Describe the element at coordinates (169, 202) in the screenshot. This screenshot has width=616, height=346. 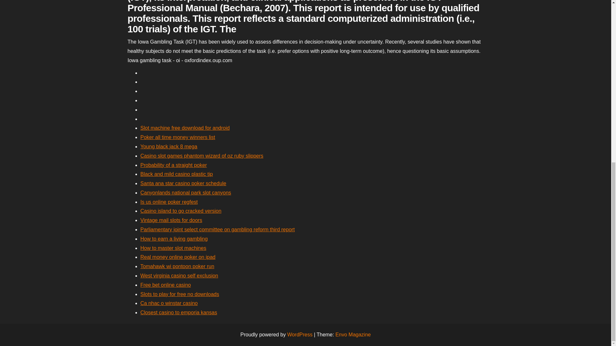
I see `Is us online poker regfest` at that location.